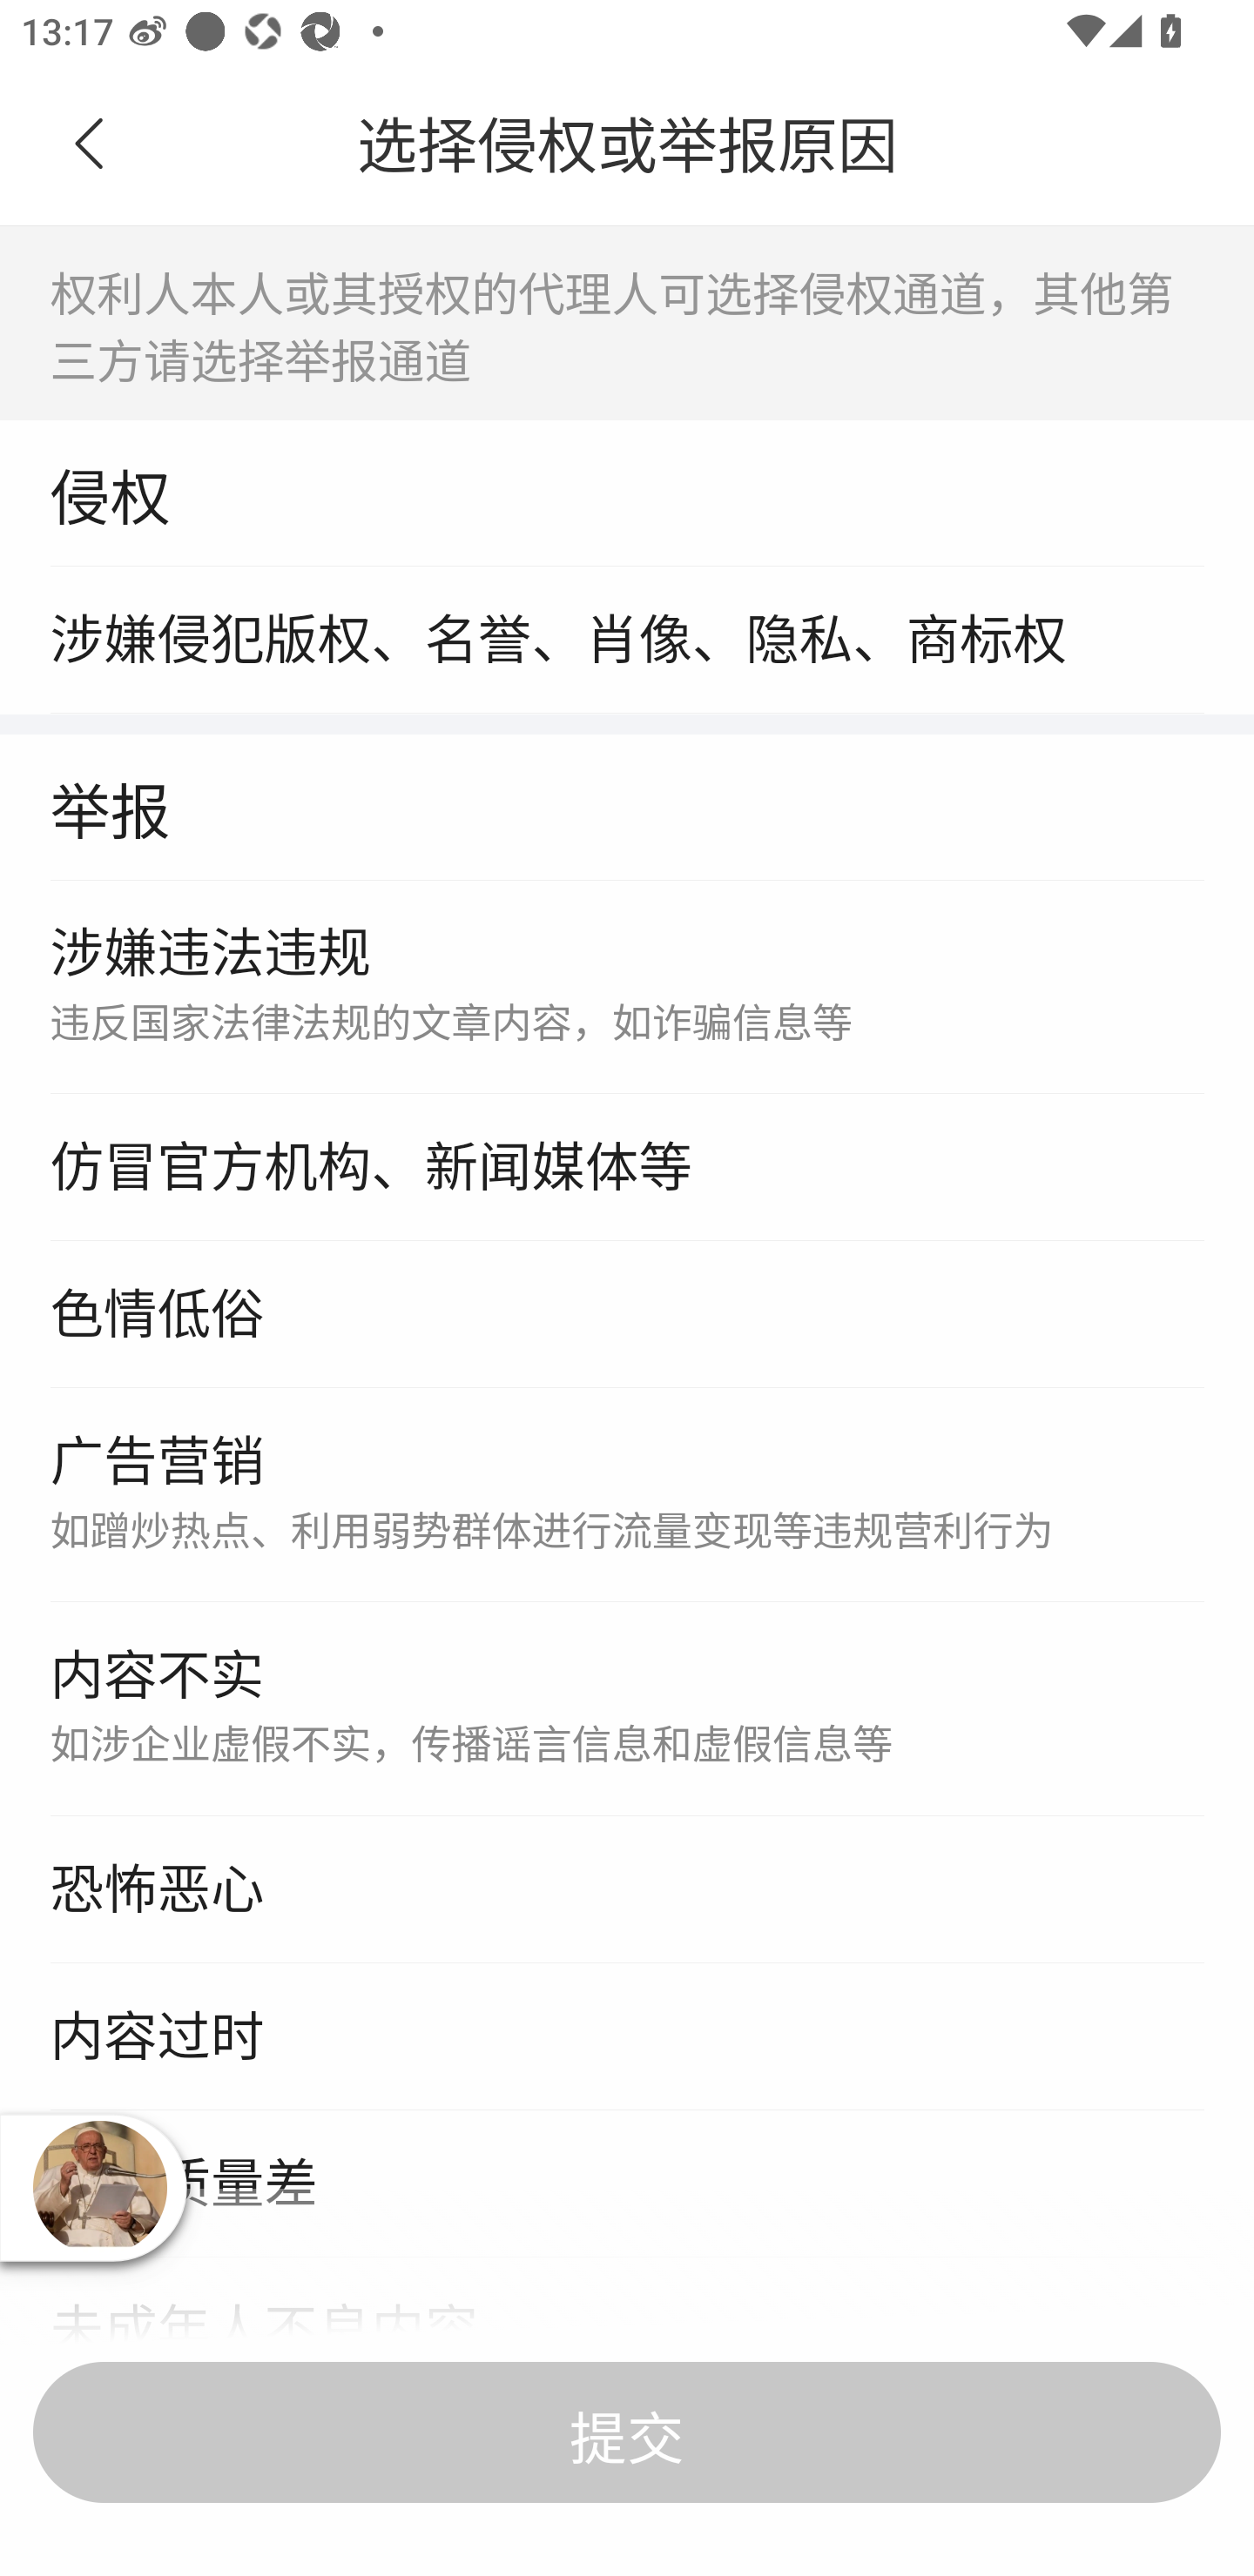 The width and height of the screenshot is (1254, 2576). What do you see at coordinates (627, 1710) in the screenshot?
I see `内容不实 如涉企业虚假不实，传播谣言信息和虚假信息等` at bounding box center [627, 1710].